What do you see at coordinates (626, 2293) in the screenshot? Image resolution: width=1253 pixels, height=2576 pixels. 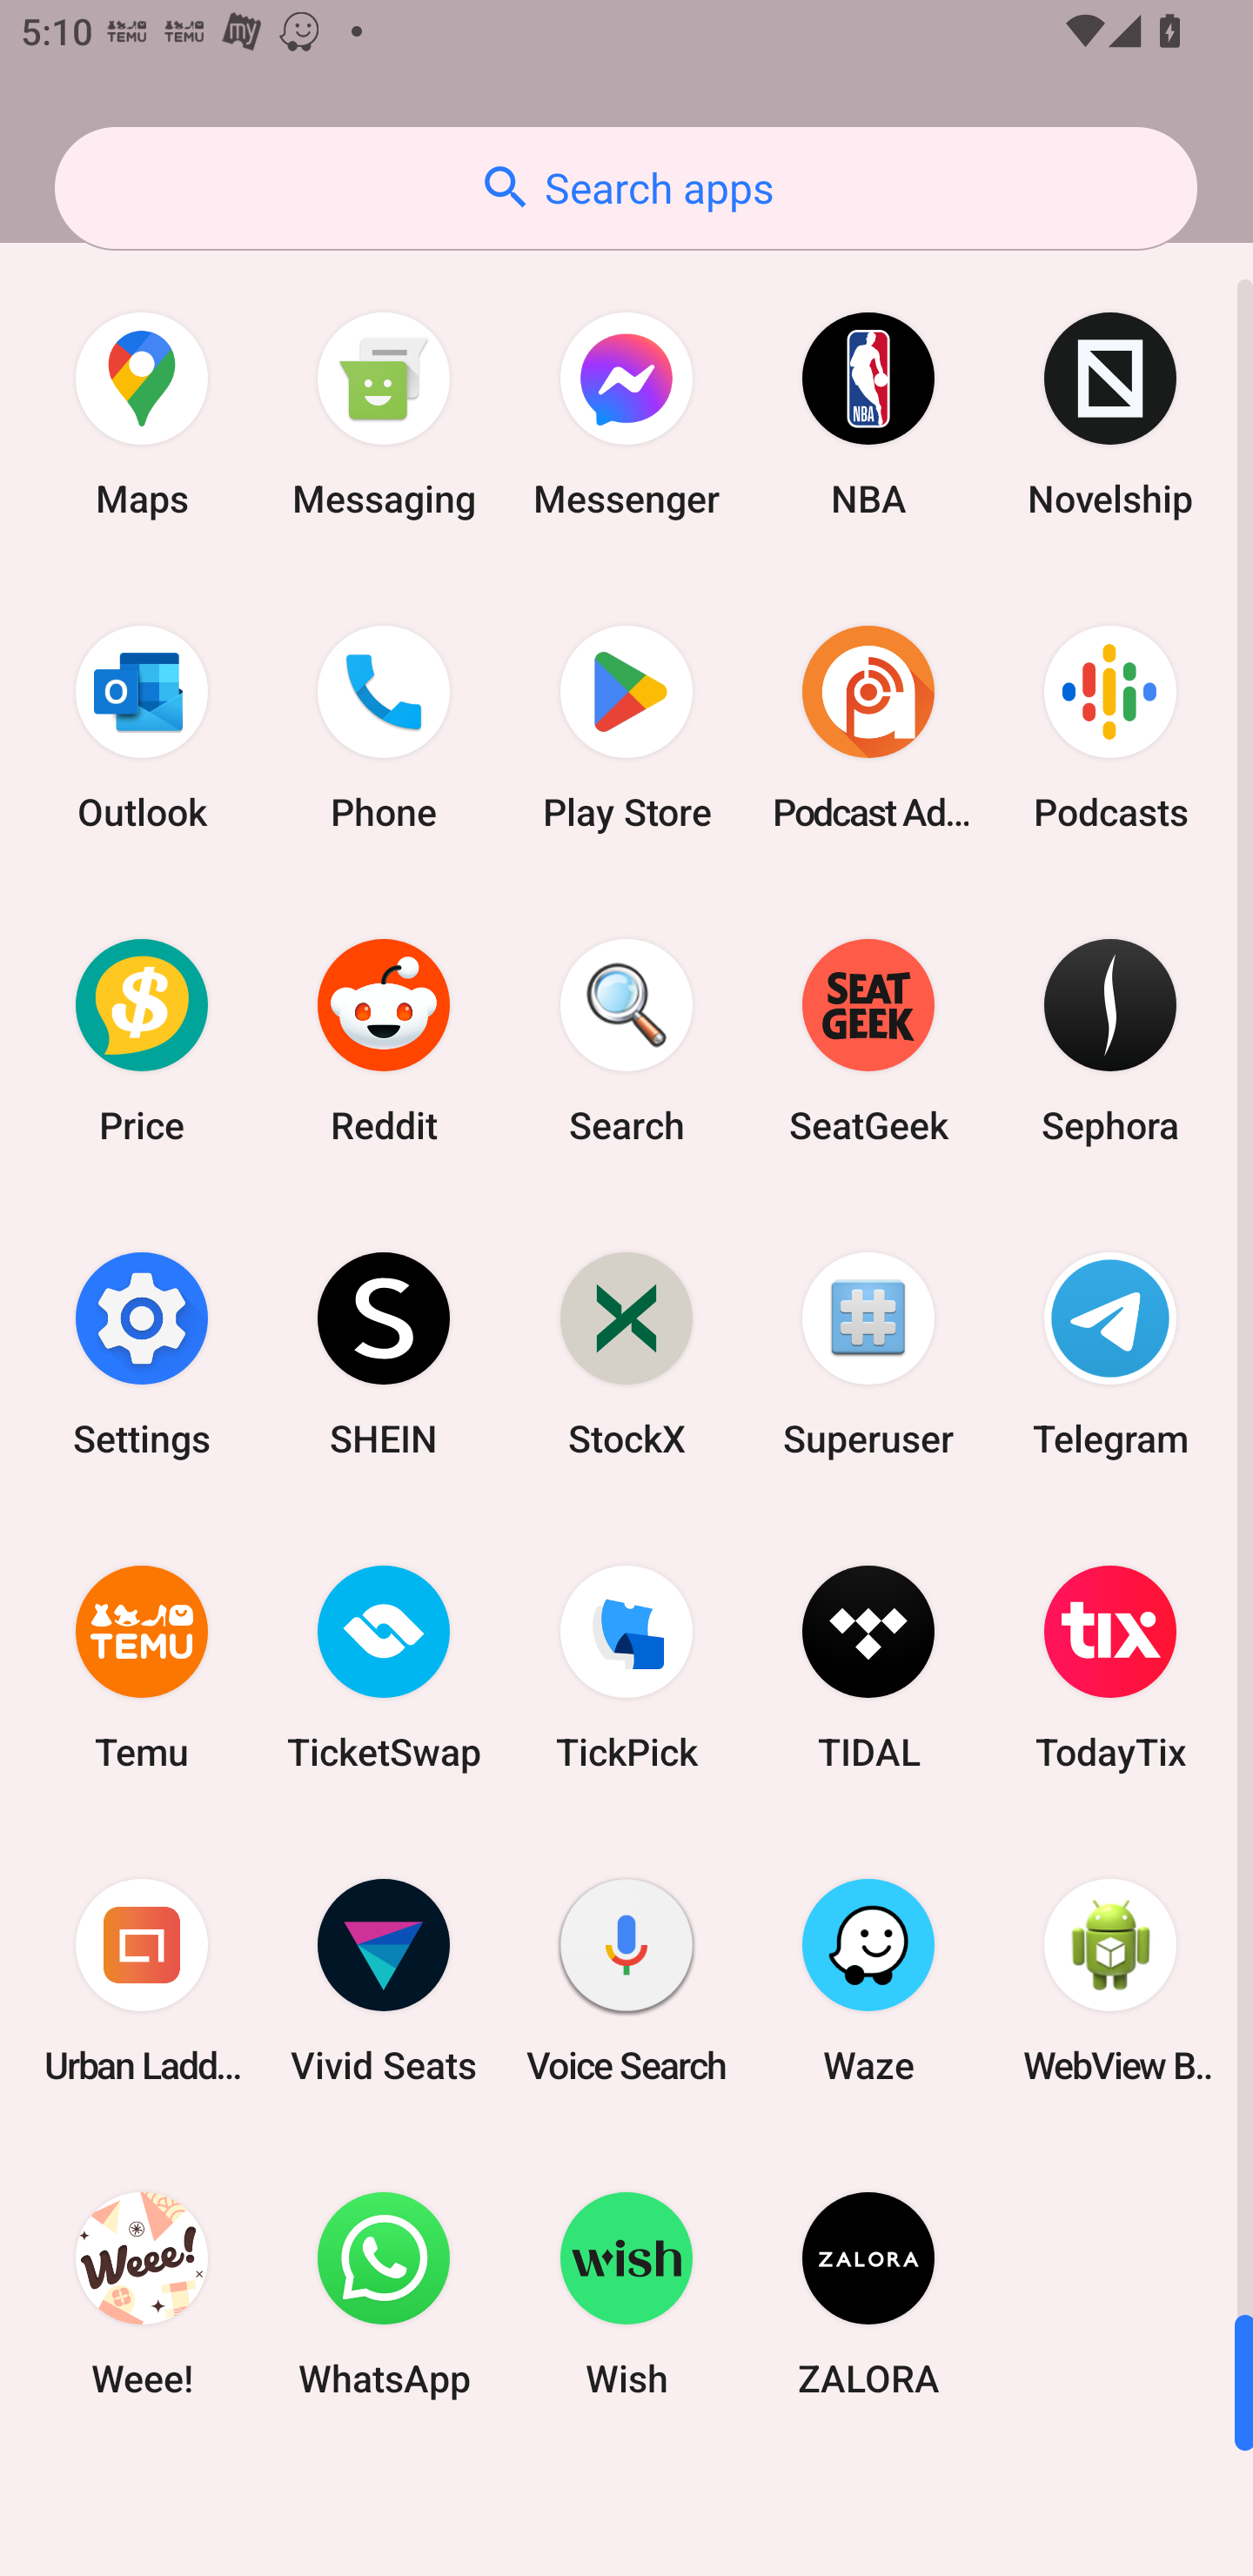 I see `Wish` at bounding box center [626, 2293].